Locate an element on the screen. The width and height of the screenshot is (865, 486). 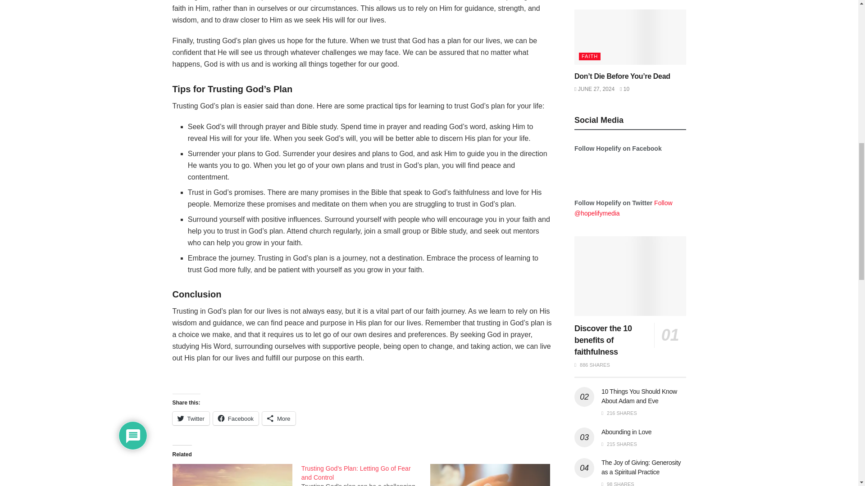
Click to share on Twitter is located at coordinates (191, 418).